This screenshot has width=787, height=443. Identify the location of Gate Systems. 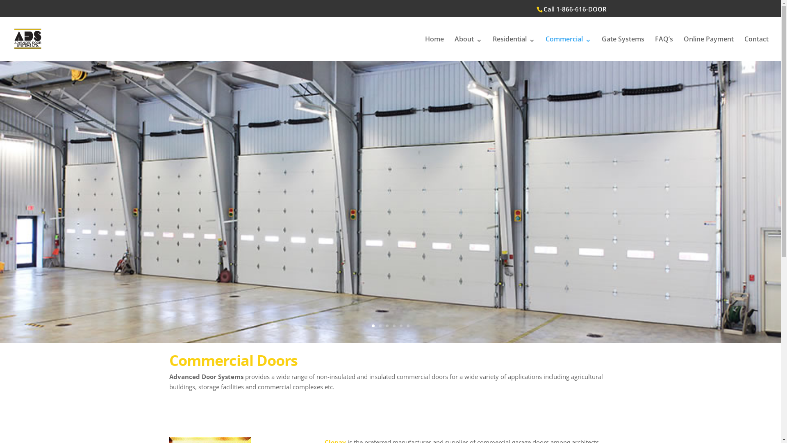
(623, 48).